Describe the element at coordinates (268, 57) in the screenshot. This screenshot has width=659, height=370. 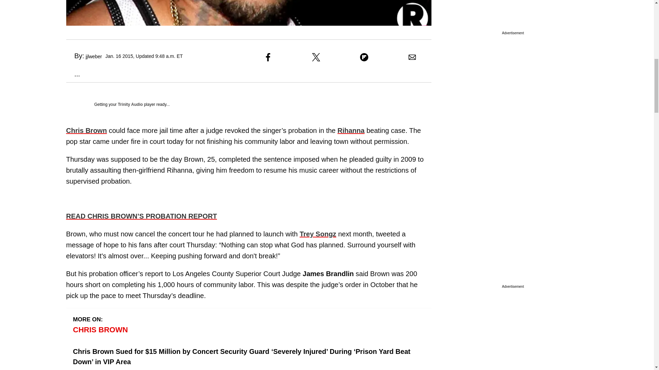
I see `Share to Facebook` at that location.